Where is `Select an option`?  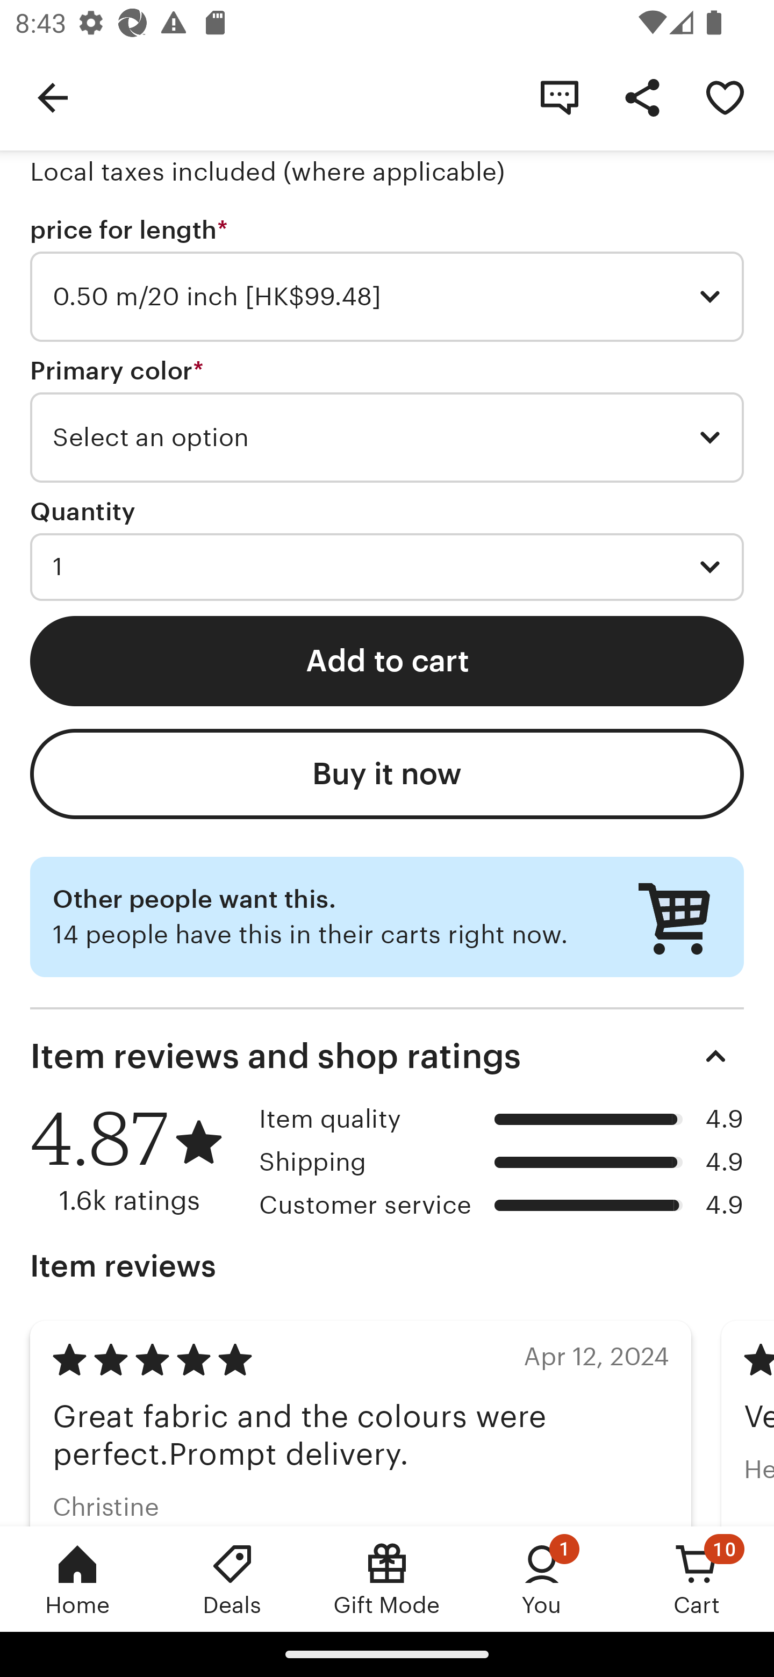
Select an option is located at coordinates (387, 438).